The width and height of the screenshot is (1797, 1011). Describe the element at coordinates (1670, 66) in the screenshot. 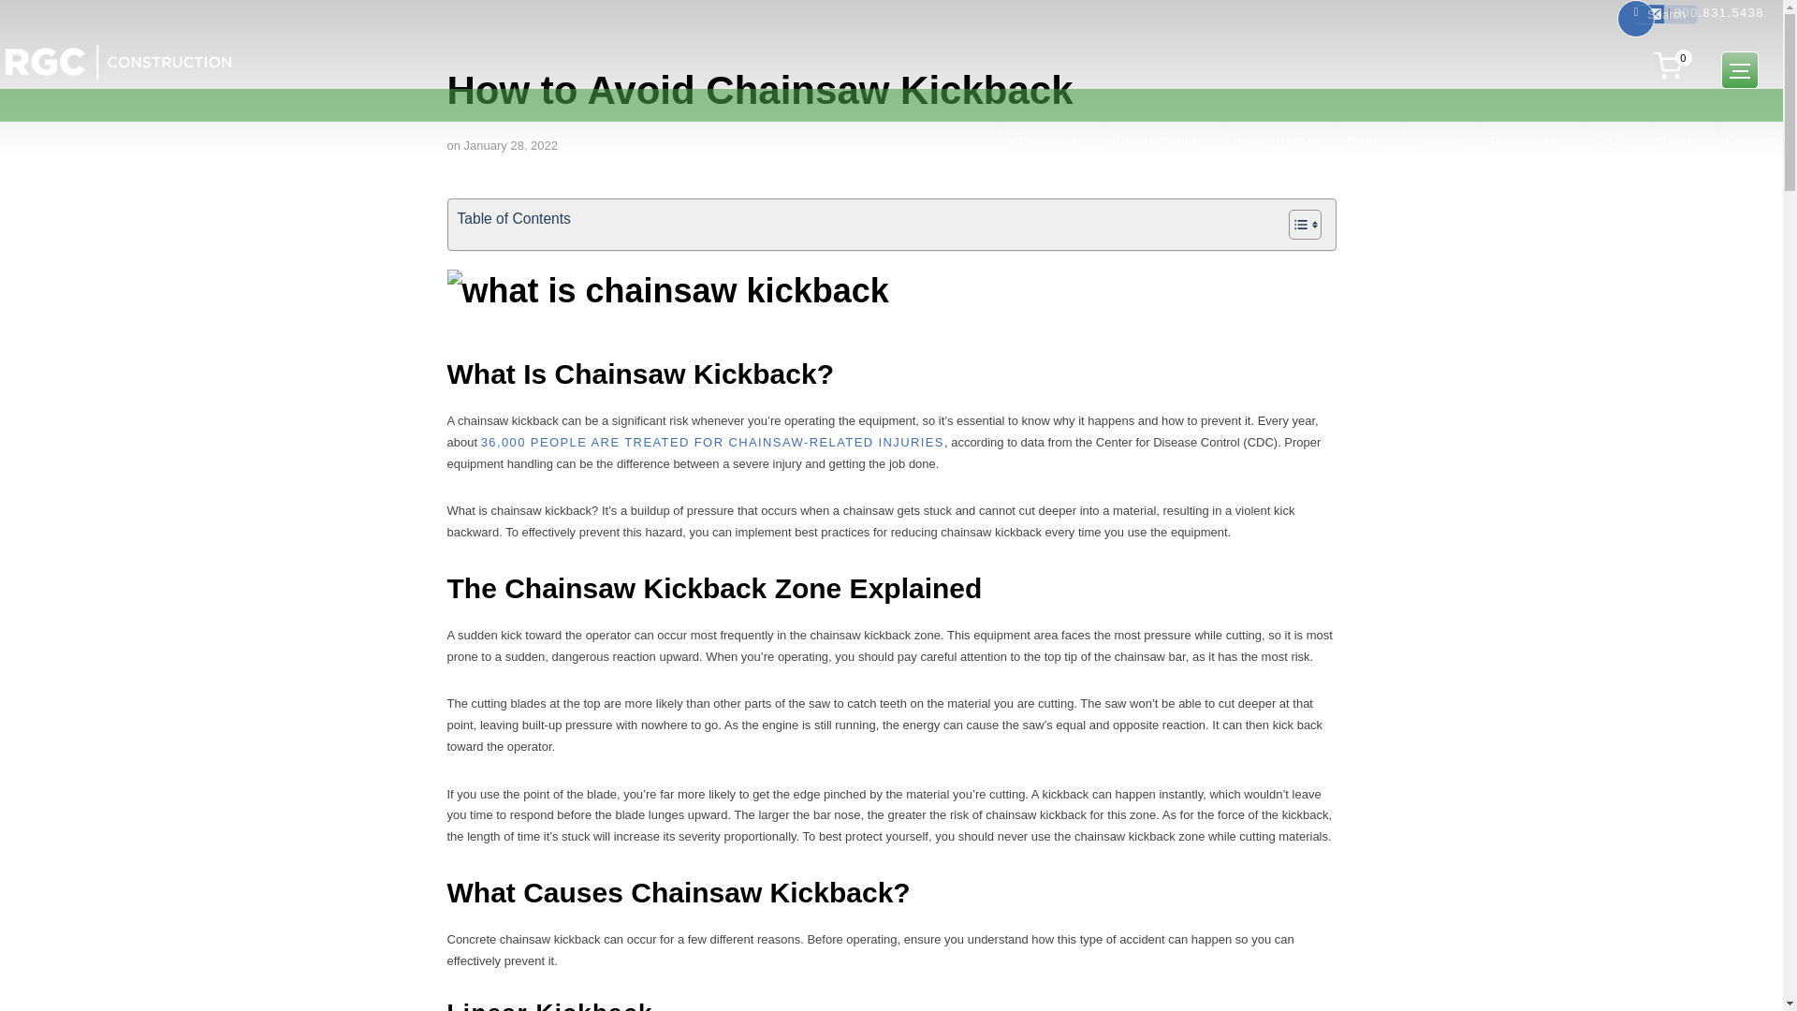

I see `View your shopping cart` at that location.